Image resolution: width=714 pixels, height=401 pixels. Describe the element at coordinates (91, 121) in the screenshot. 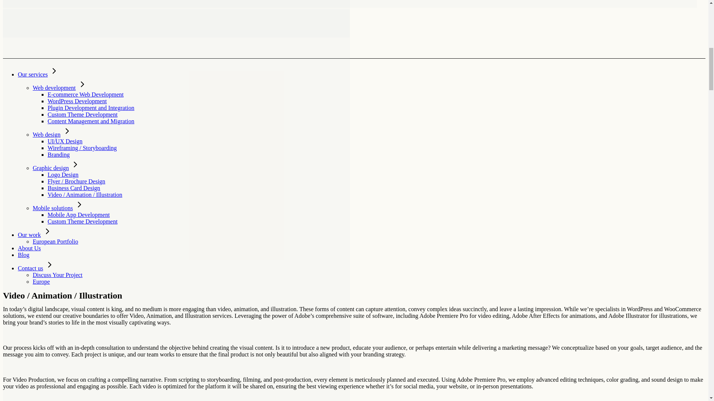

I see `Content Management and Migration` at that location.